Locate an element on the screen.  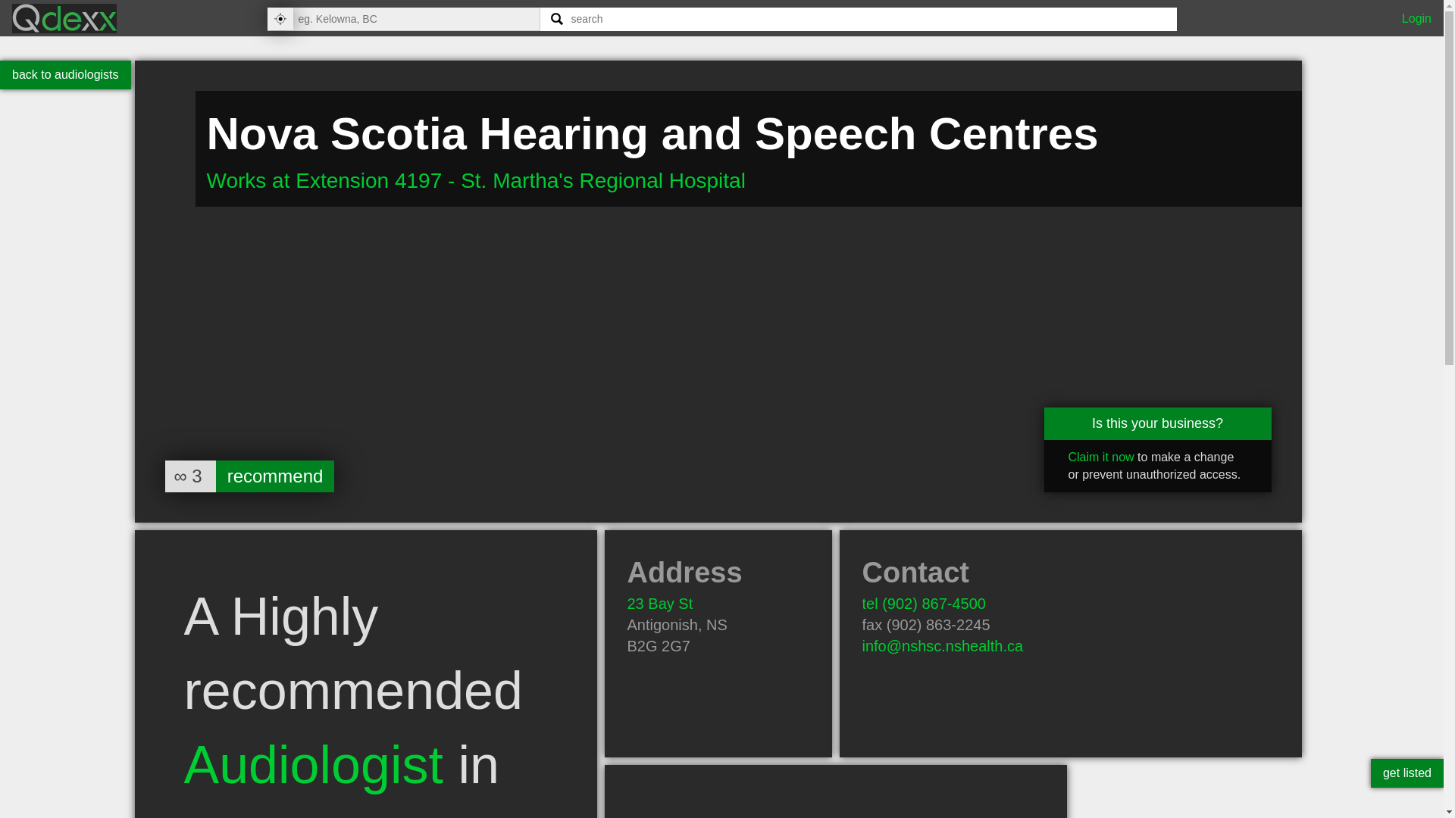
back to audiologists is located at coordinates (65, 74).